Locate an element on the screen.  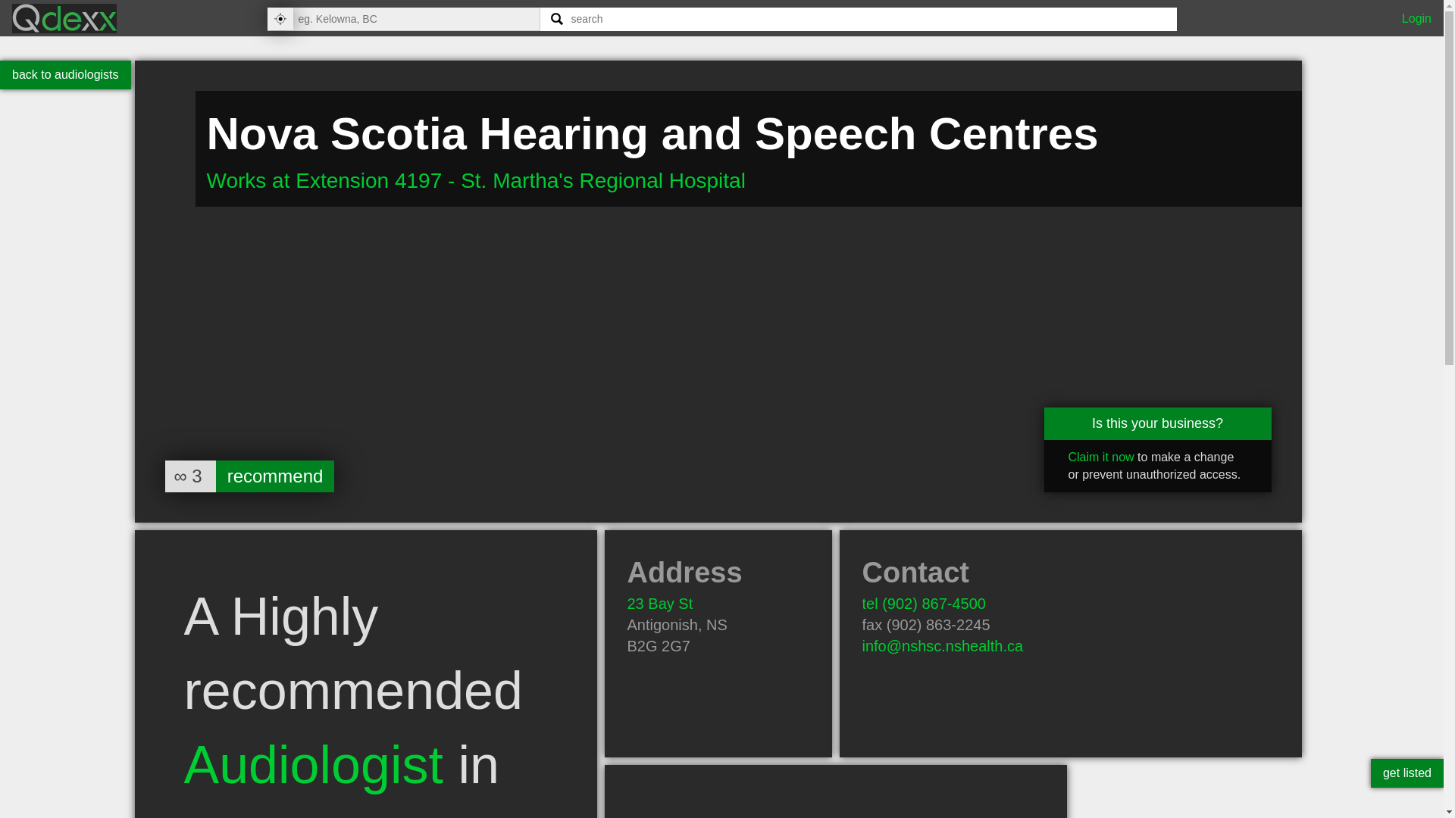
back to audiologists is located at coordinates (65, 74).